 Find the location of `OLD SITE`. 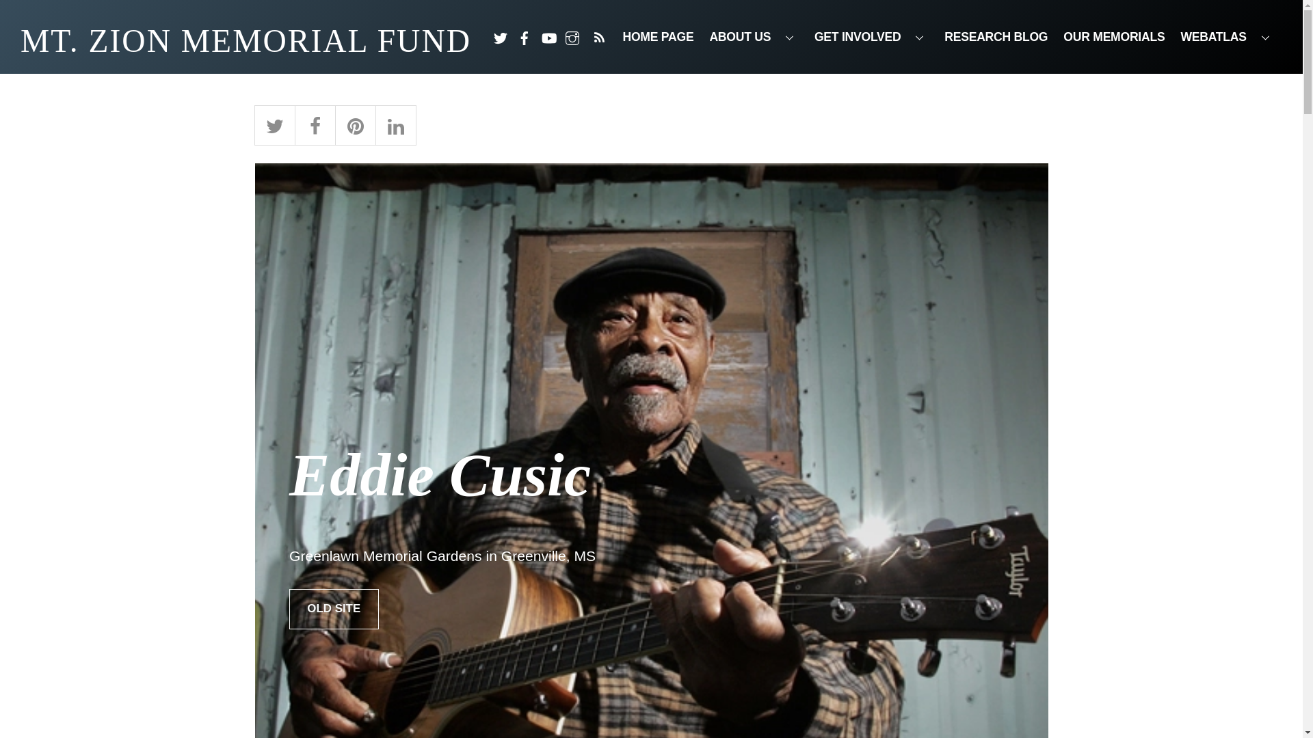

OLD SITE is located at coordinates (334, 609).